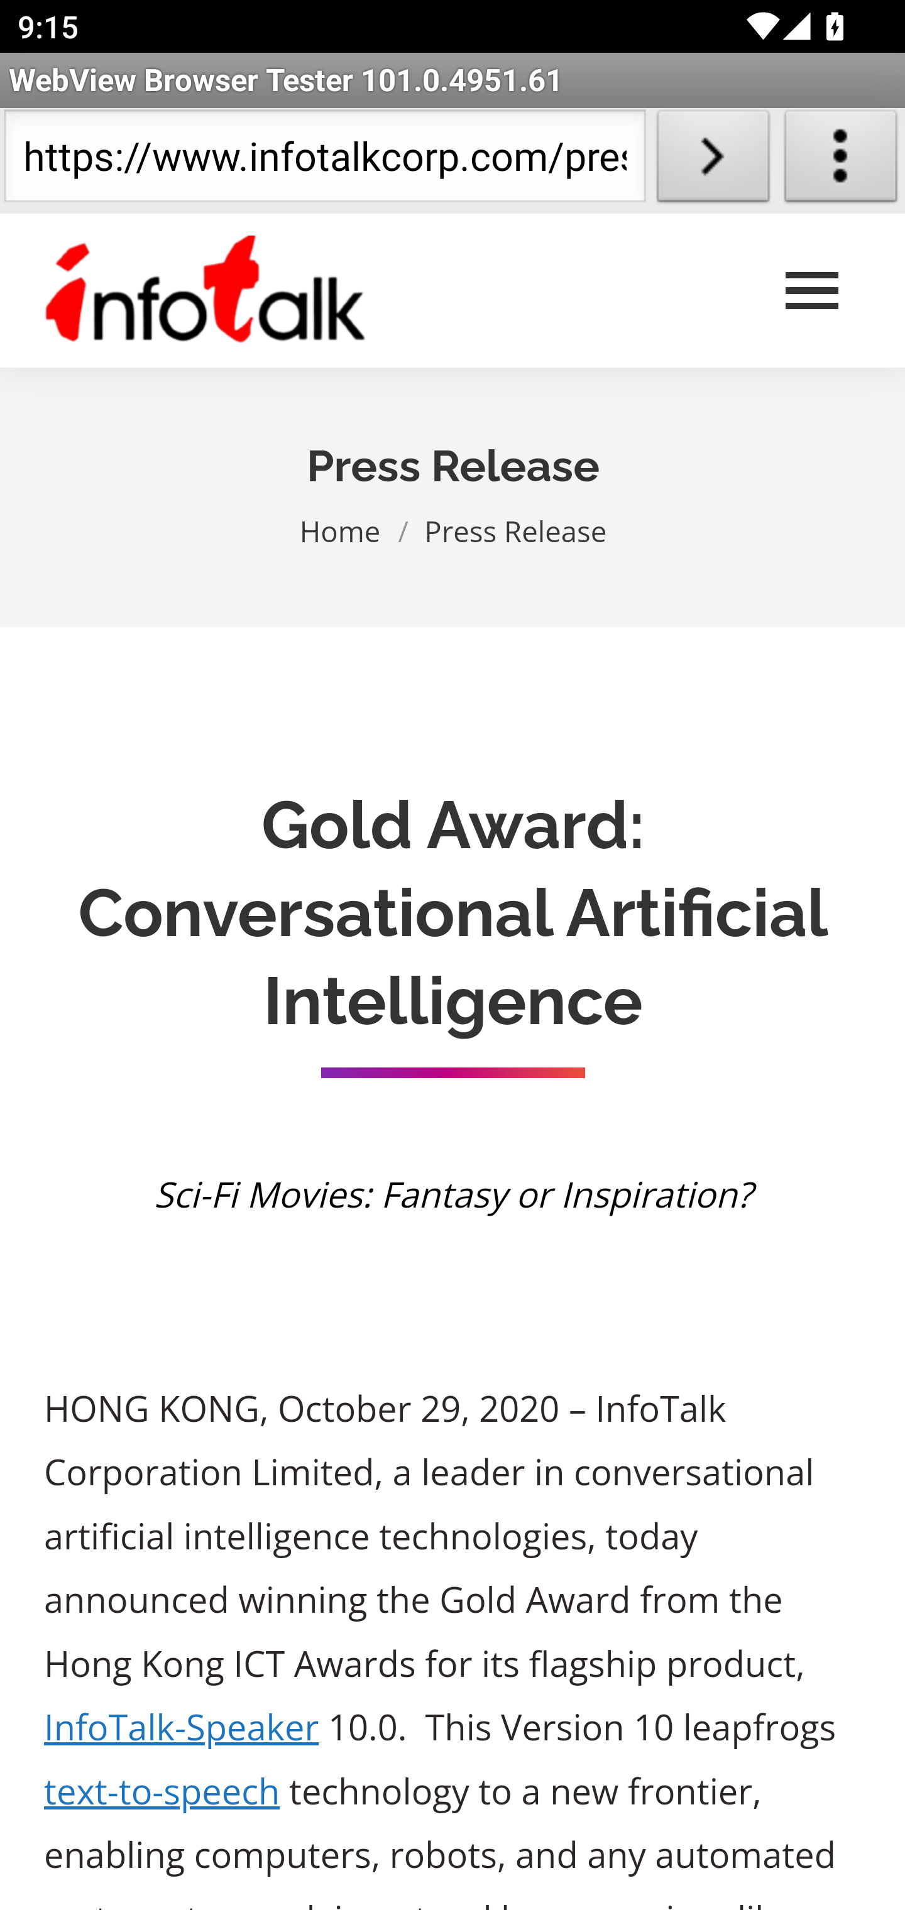 The height and width of the screenshot is (1910, 905). I want to click on InfoTalk Corporation, so click(206, 291).